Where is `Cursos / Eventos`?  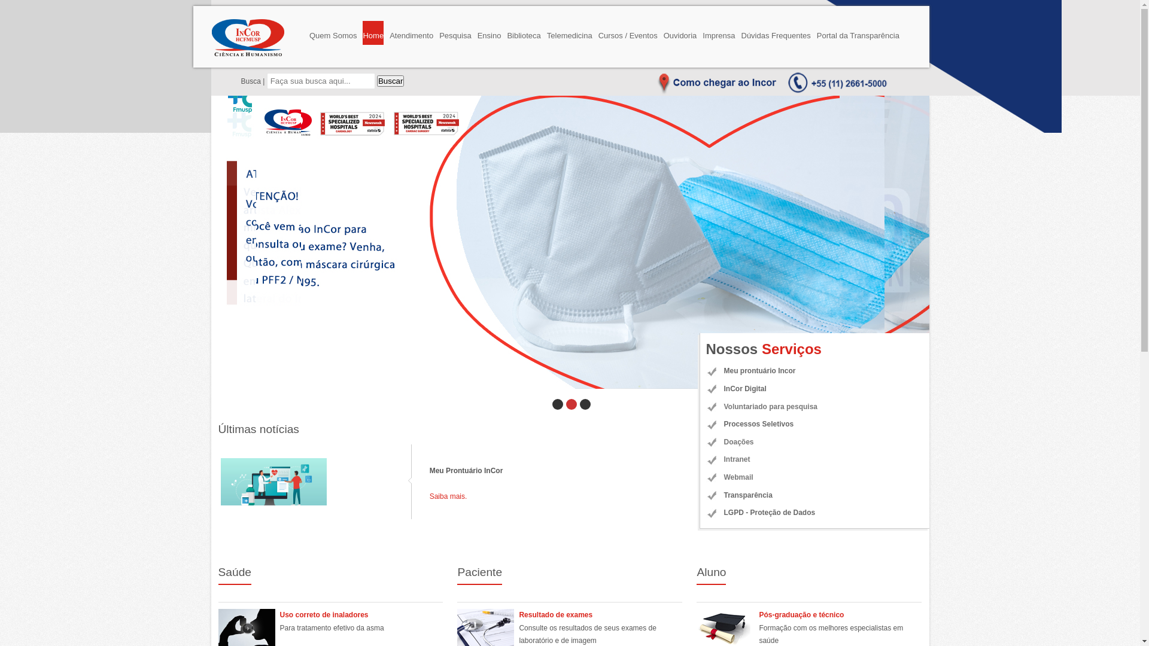
Cursos / Eventos is located at coordinates (628, 33).